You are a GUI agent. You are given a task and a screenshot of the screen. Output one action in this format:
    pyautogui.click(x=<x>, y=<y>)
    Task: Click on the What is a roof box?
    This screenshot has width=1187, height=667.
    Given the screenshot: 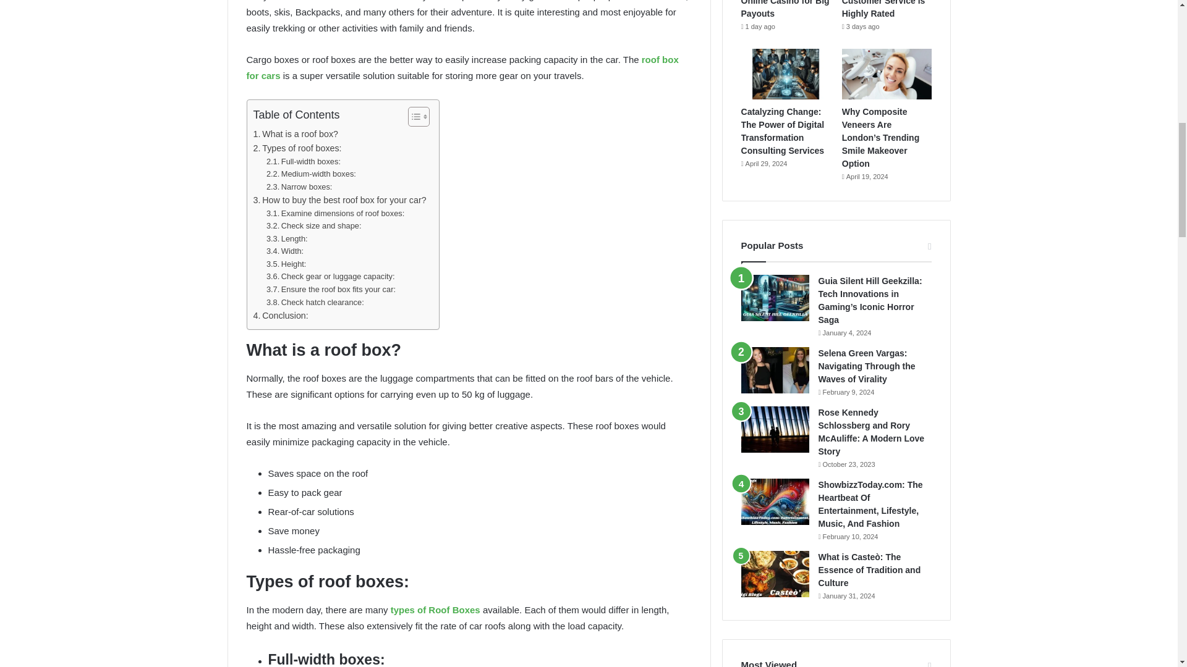 What is the action you would take?
    pyautogui.click(x=296, y=134)
    